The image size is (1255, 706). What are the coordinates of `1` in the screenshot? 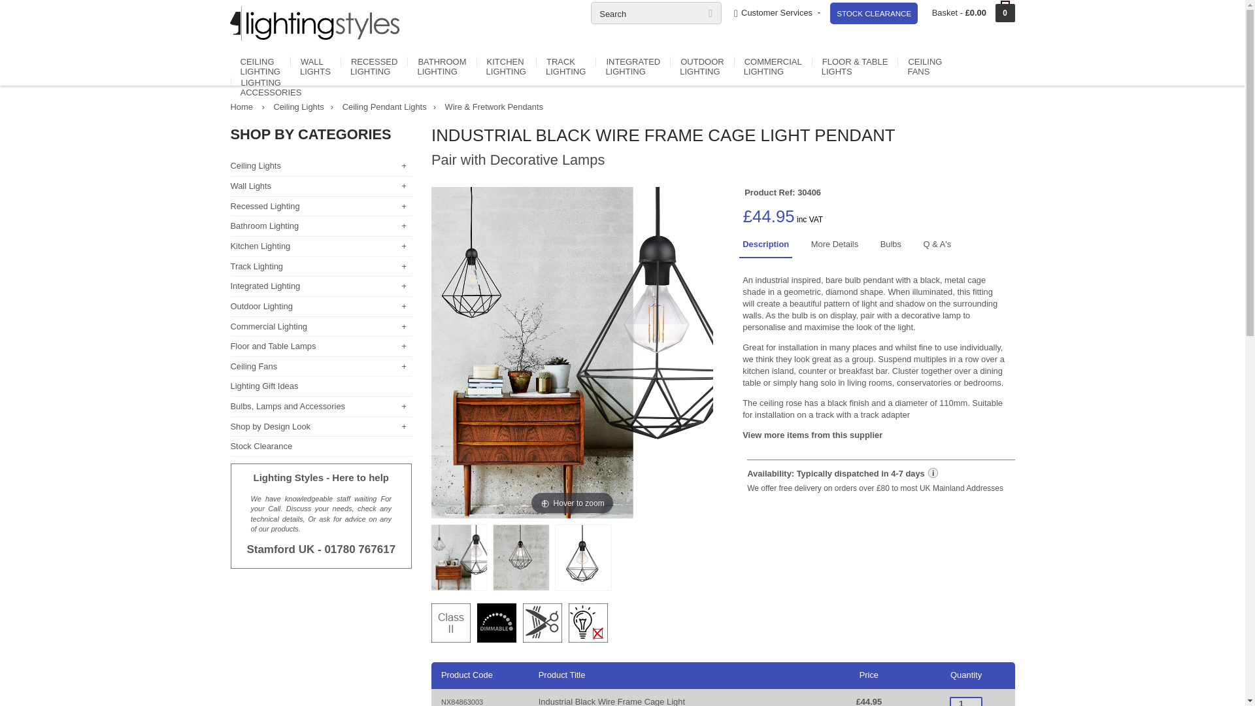 It's located at (966, 701).